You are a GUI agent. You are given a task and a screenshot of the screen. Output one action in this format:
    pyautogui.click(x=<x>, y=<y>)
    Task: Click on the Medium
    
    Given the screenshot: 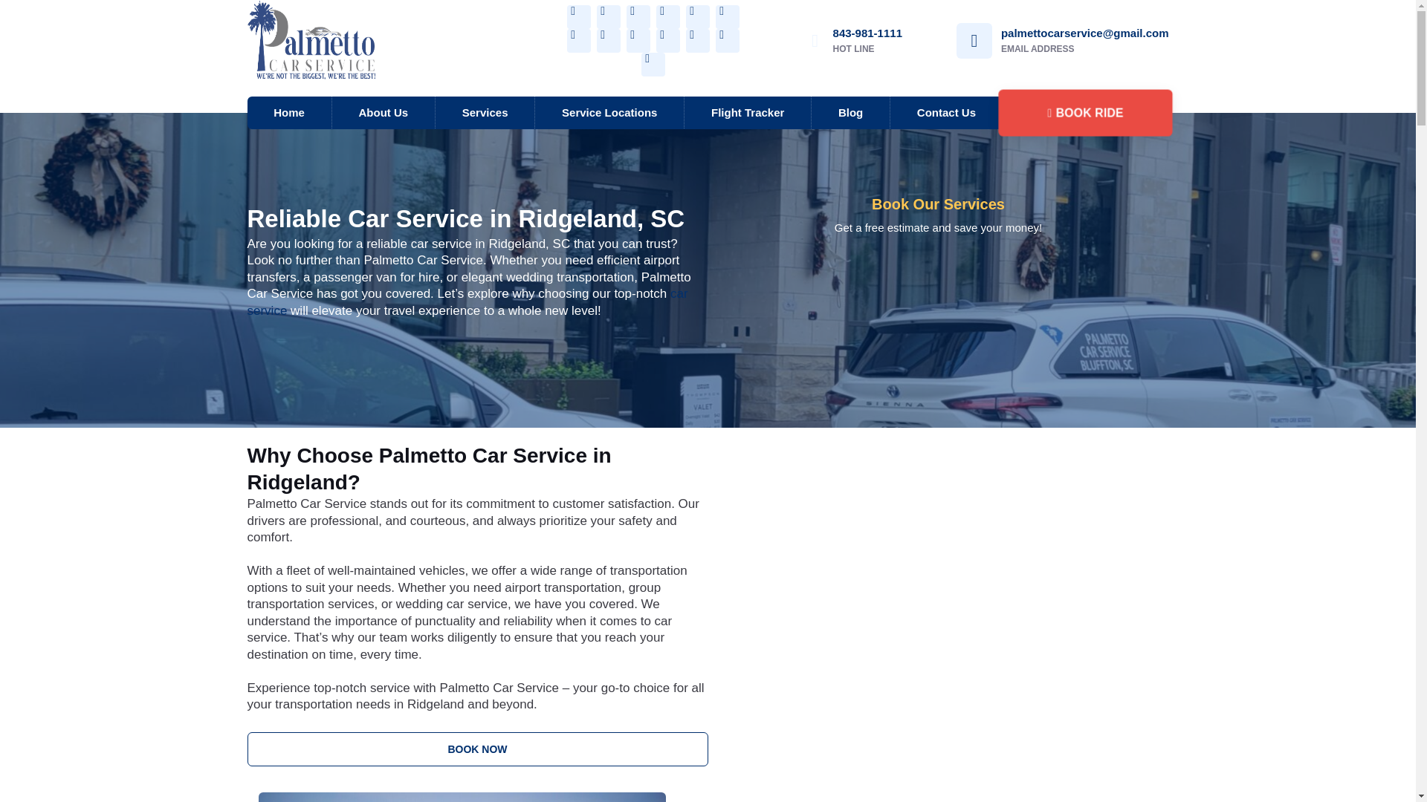 What is the action you would take?
    pyautogui.click(x=727, y=40)
    